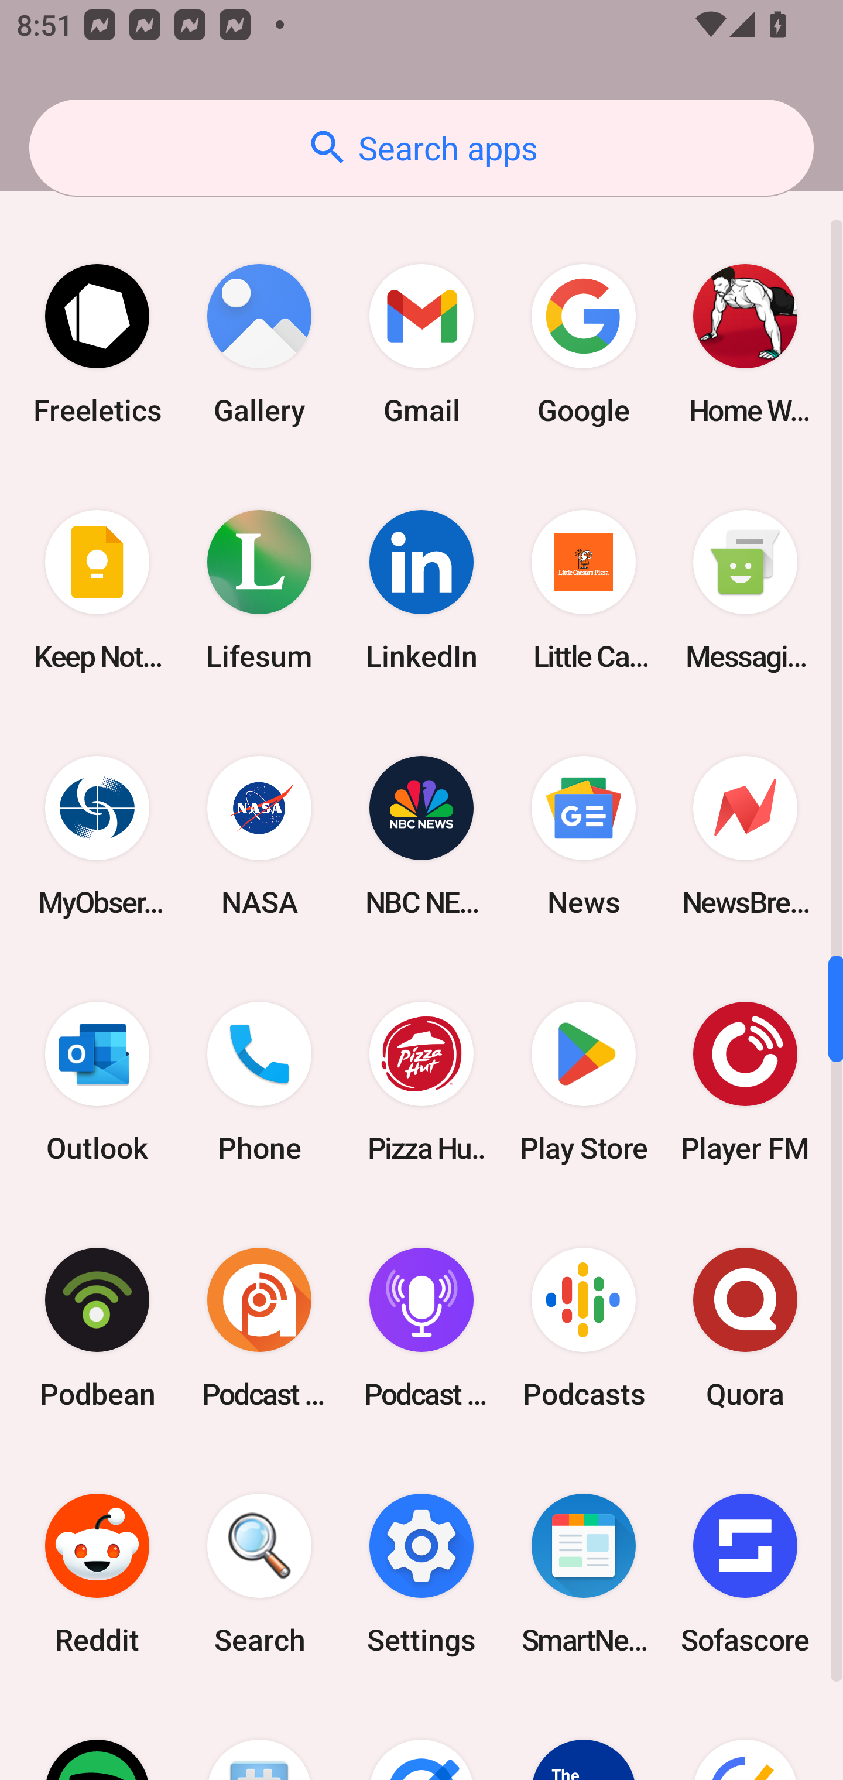  What do you see at coordinates (745, 590) in the screenshot?
I see `Messaging` at bounding box center [745, 590].